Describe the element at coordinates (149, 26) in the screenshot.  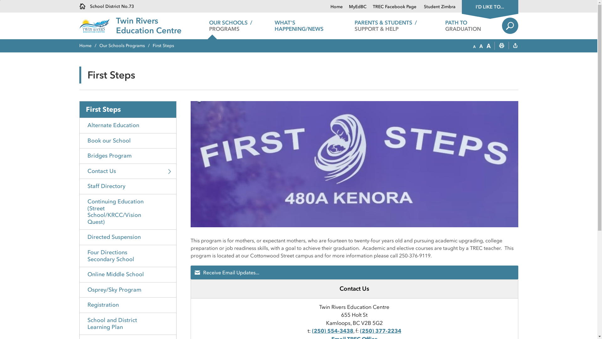
I see `Twin Rivers
Education Centre` at that location.